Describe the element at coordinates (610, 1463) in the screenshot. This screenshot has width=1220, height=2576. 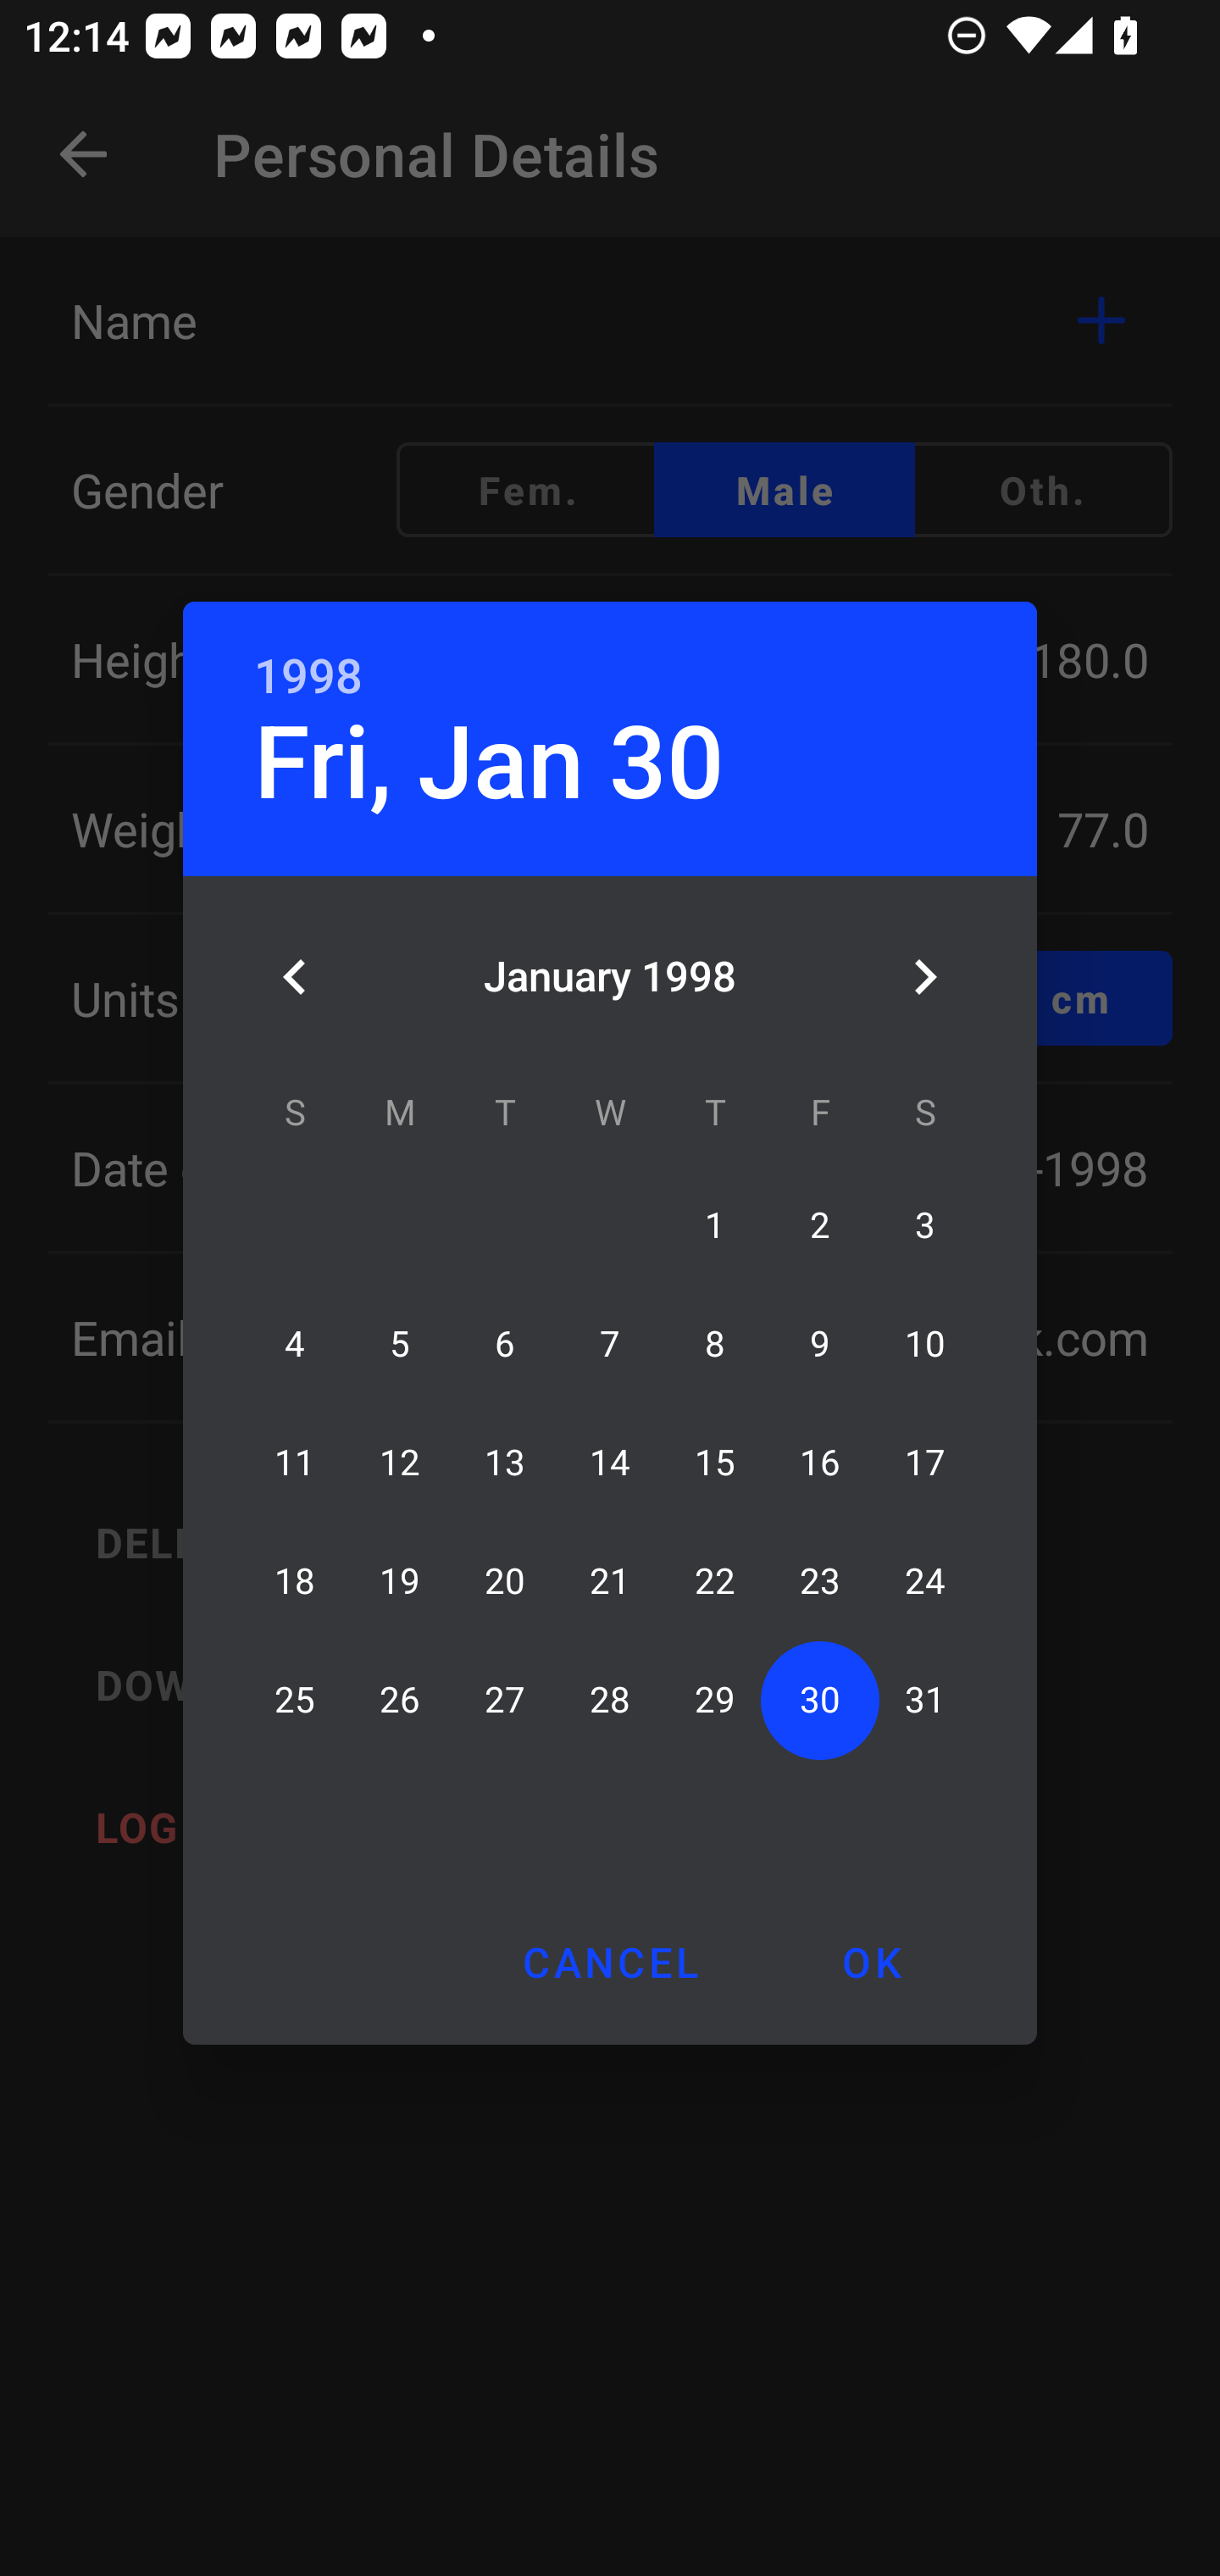
I see `14 14 January 1998` at that location.